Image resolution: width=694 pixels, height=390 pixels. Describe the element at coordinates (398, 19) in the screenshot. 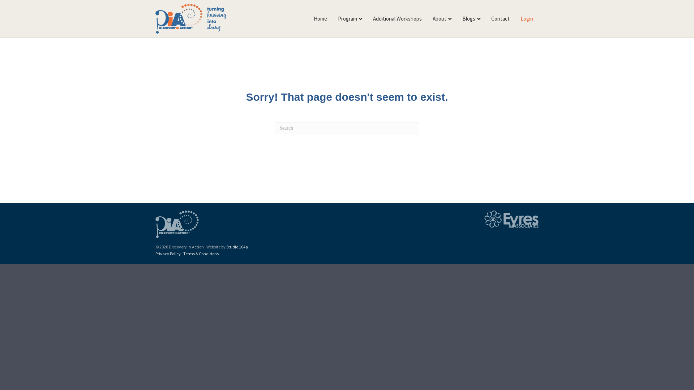

I see `Additional Workshops` at that location.